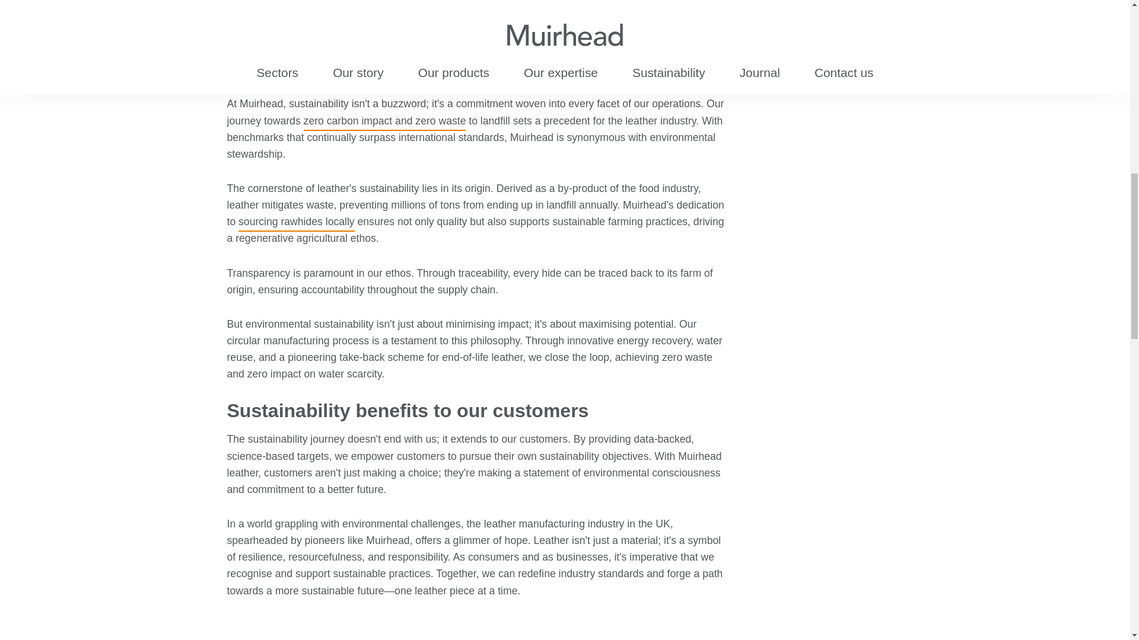 This screenshot has width=1139, height=640. Describe the element at coordinates (470, 5) in the screenshot. I see `Is Leather Sustainable?` at that location.